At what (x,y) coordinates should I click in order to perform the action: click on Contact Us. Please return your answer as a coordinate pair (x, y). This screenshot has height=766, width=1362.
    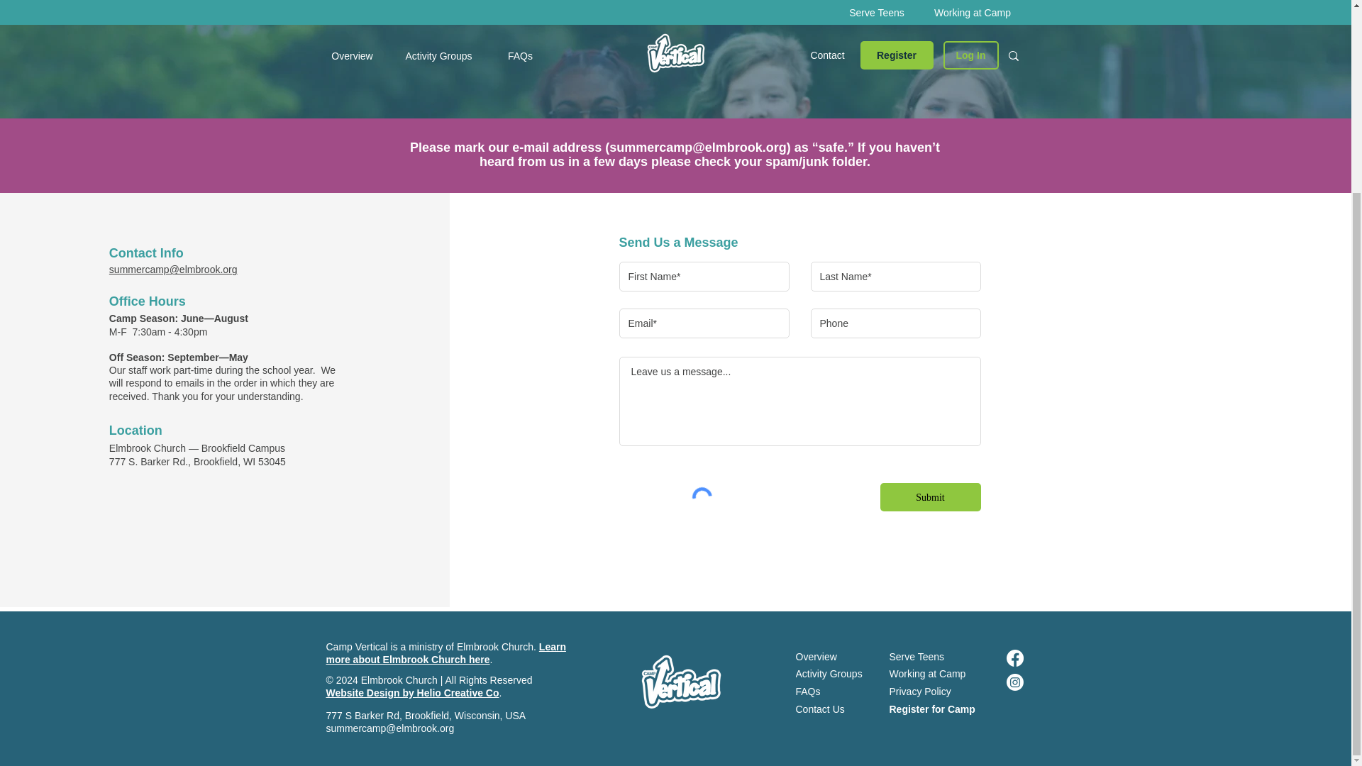
    Looking at the image, I should click on (831, 709).